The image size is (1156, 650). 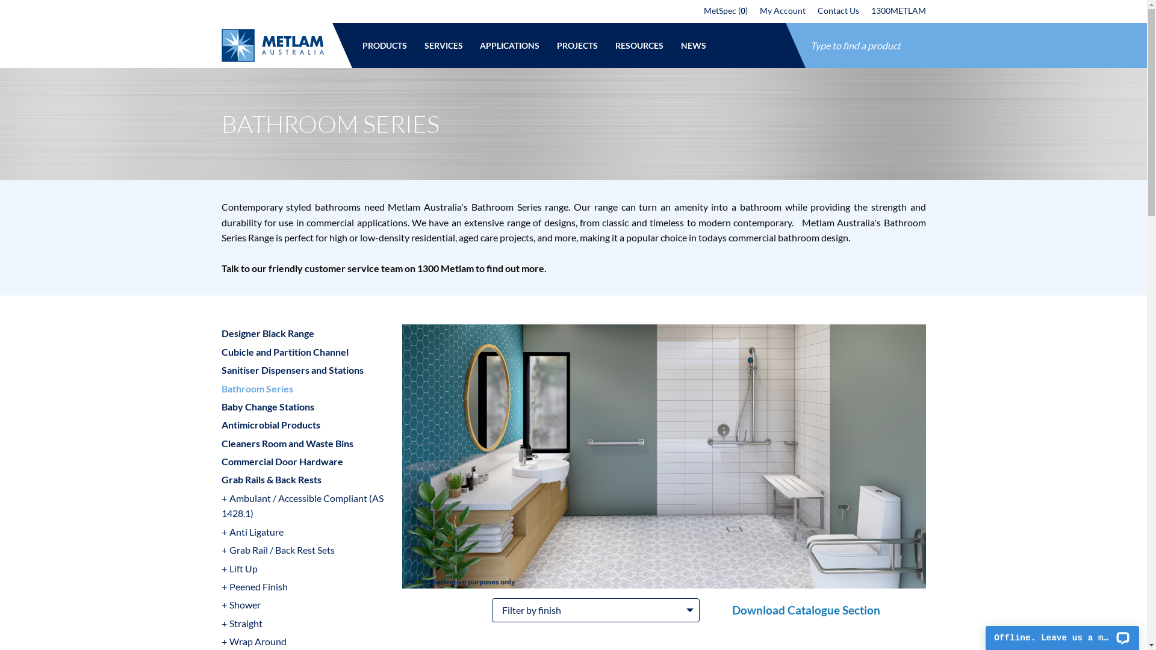 I want to click on Baby Change Stations, so click(x=303, y=407).